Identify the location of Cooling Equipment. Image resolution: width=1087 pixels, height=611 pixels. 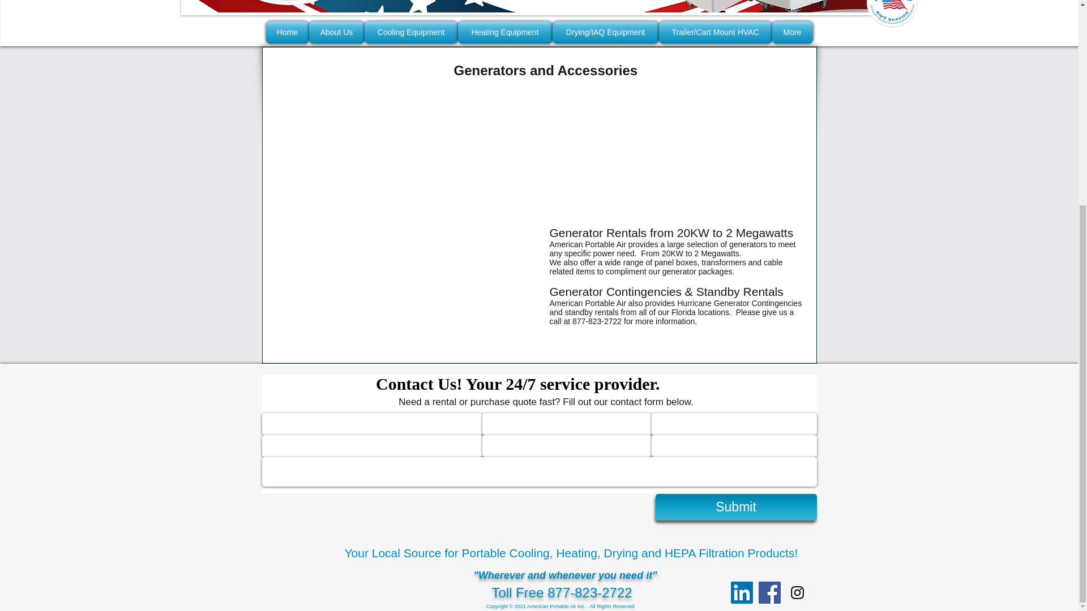
(411, 32).